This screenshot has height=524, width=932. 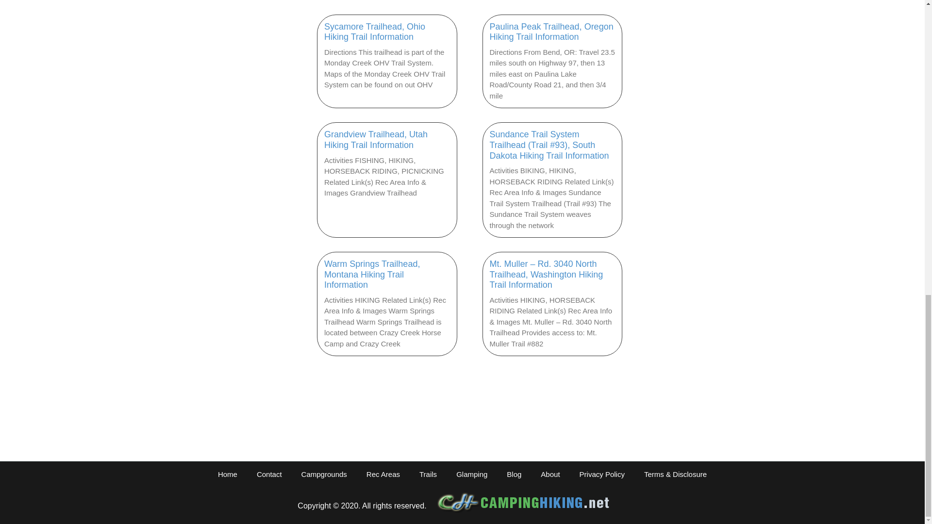 I want to click on Warm Springs Trailhead, Montana Hiking Trail Information, so click(x=372, y=274).